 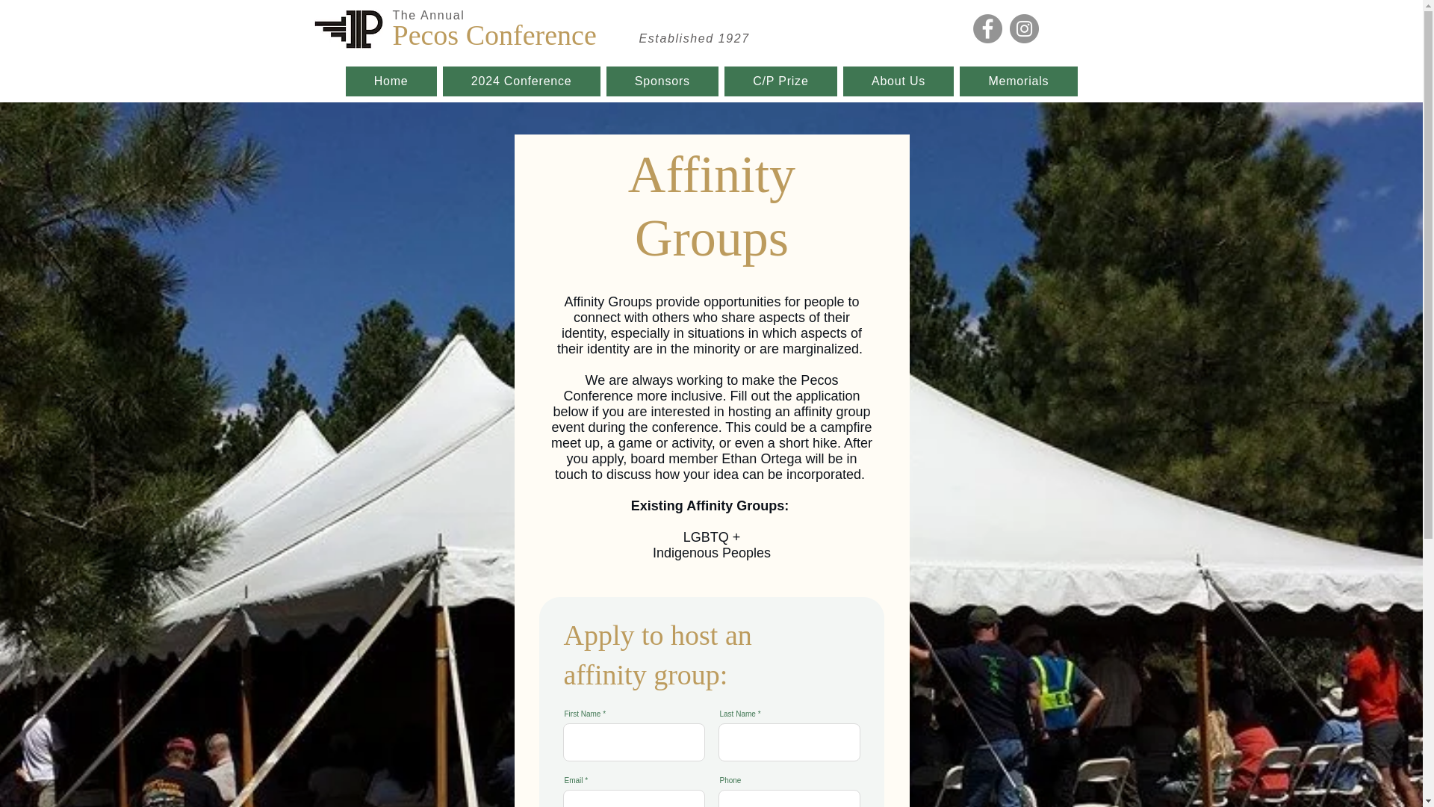 What do you see at coordinates (898, 81) in the screenshot?
I see `About Us` at bounding box center [898, 81].